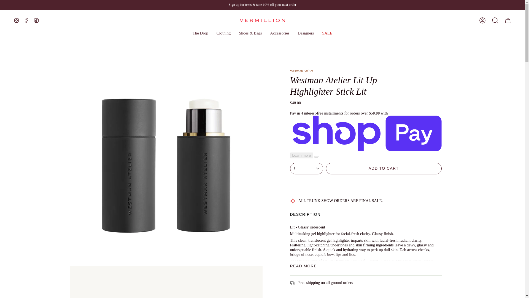  What do you see at coordinates (495, 20) in the screenshot?
I see `Search` at bounding box center [495, 20].